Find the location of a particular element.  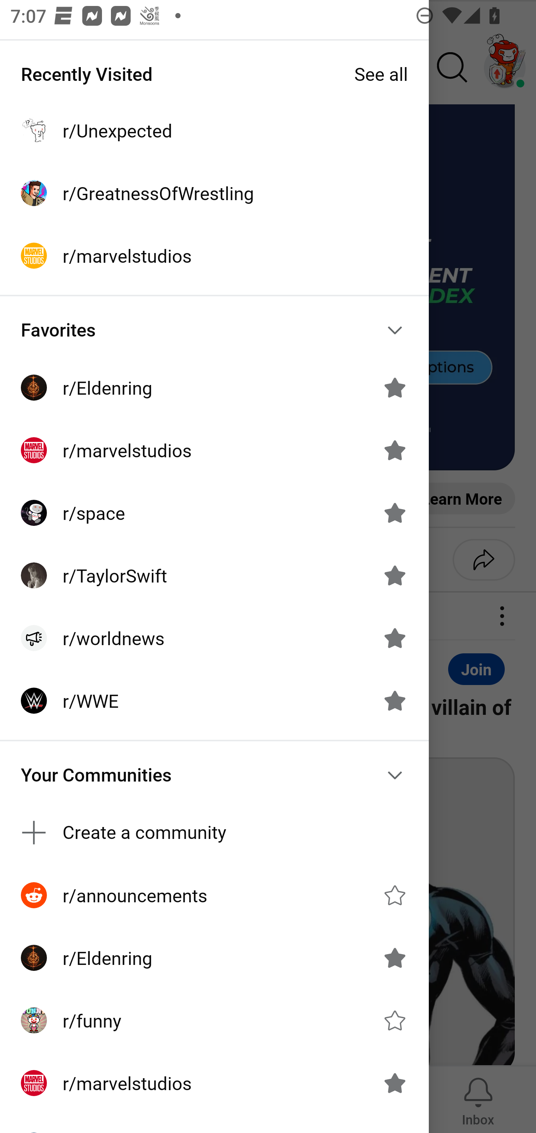

r/Eldenring Unfavorite r/Eldenring is located at coordinates (214, 958).